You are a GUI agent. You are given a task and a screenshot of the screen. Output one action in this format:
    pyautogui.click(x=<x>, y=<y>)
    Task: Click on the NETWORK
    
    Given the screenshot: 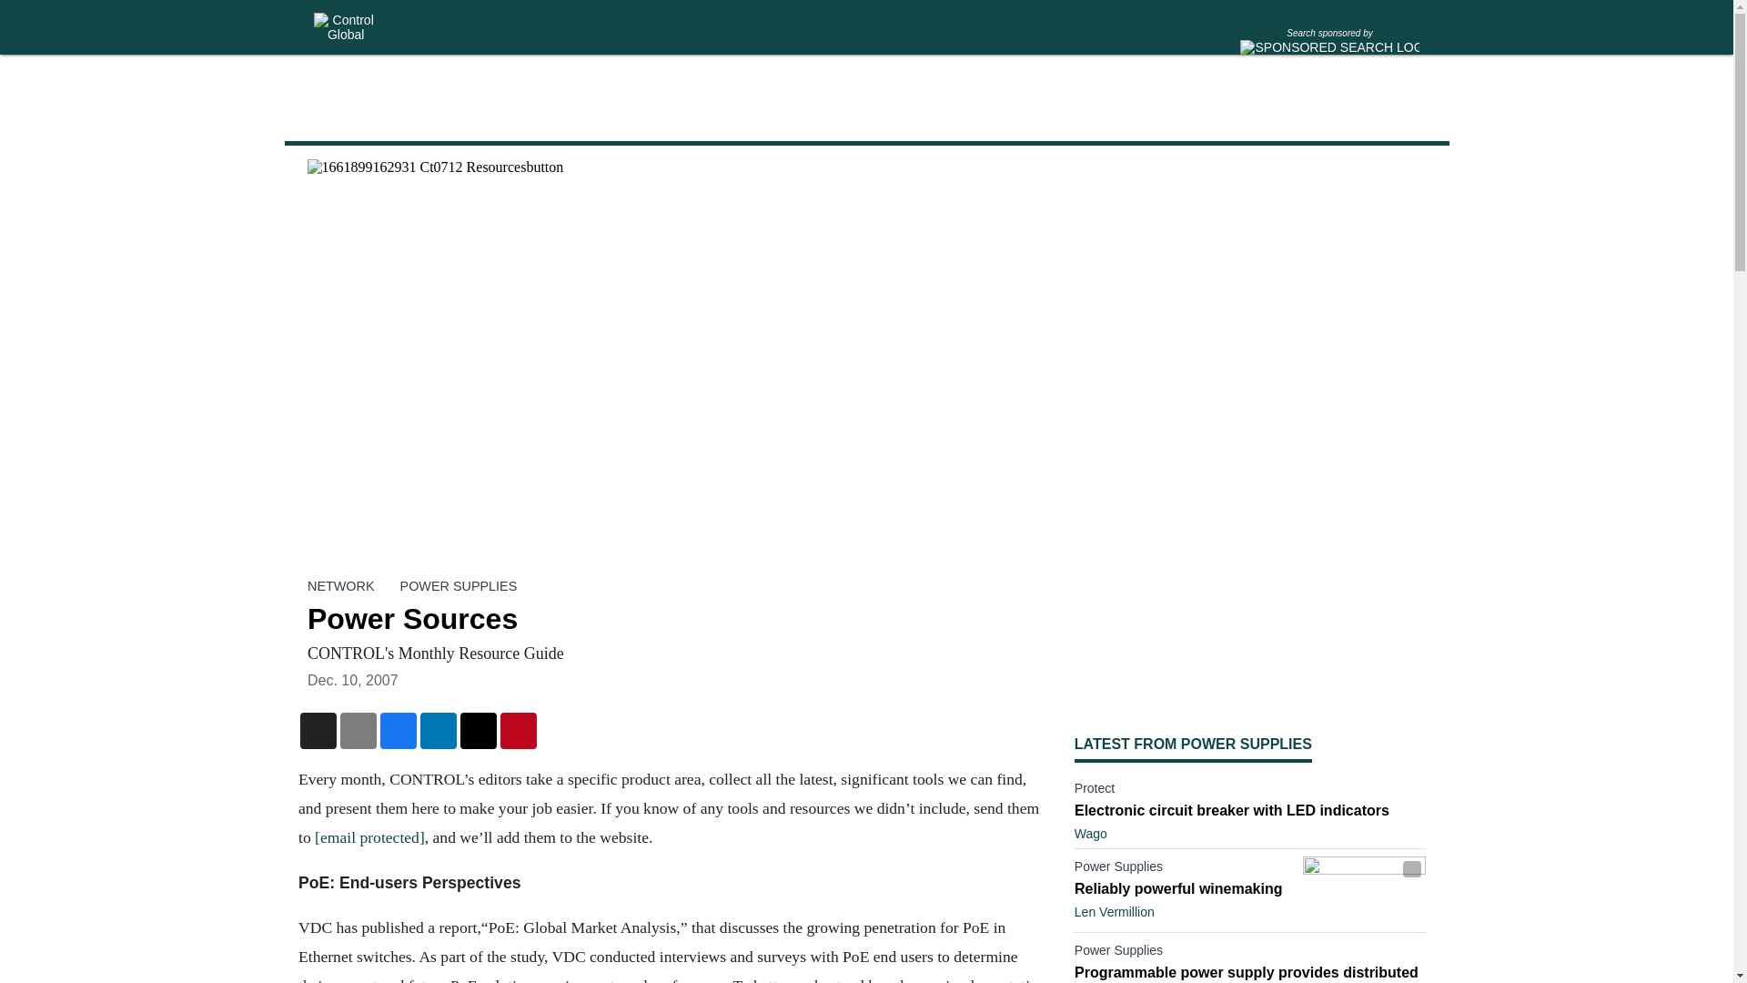 What is the action you would take?
    pyautogui.click(x=340, y=586)
    